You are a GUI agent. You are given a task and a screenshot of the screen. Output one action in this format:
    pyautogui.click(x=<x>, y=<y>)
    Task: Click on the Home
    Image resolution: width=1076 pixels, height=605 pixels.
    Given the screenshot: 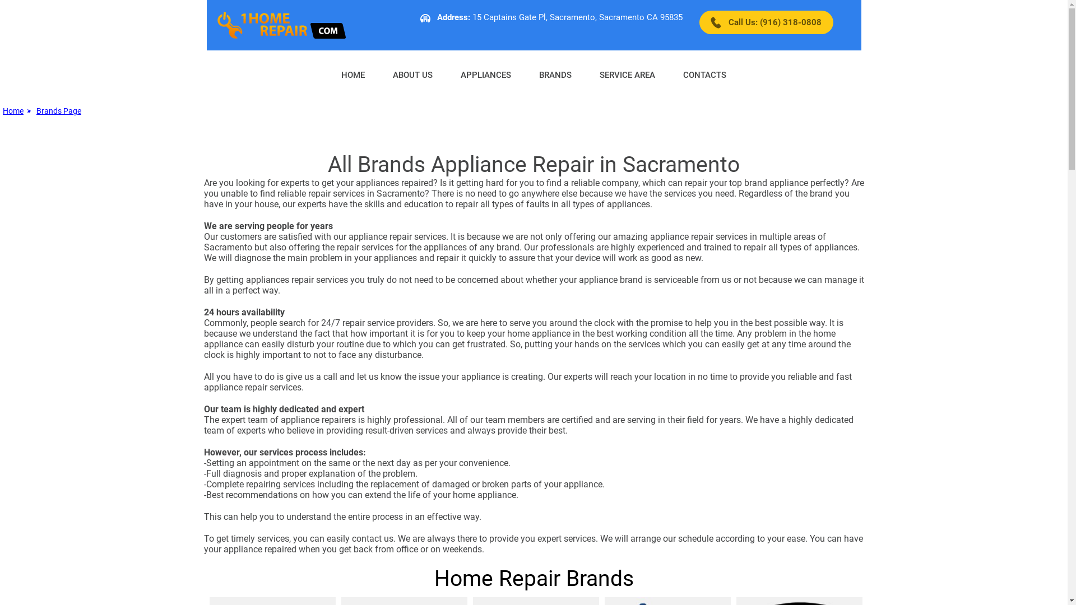 What is the action you would take?
    pyautogui.click(x=13, y=111)
    